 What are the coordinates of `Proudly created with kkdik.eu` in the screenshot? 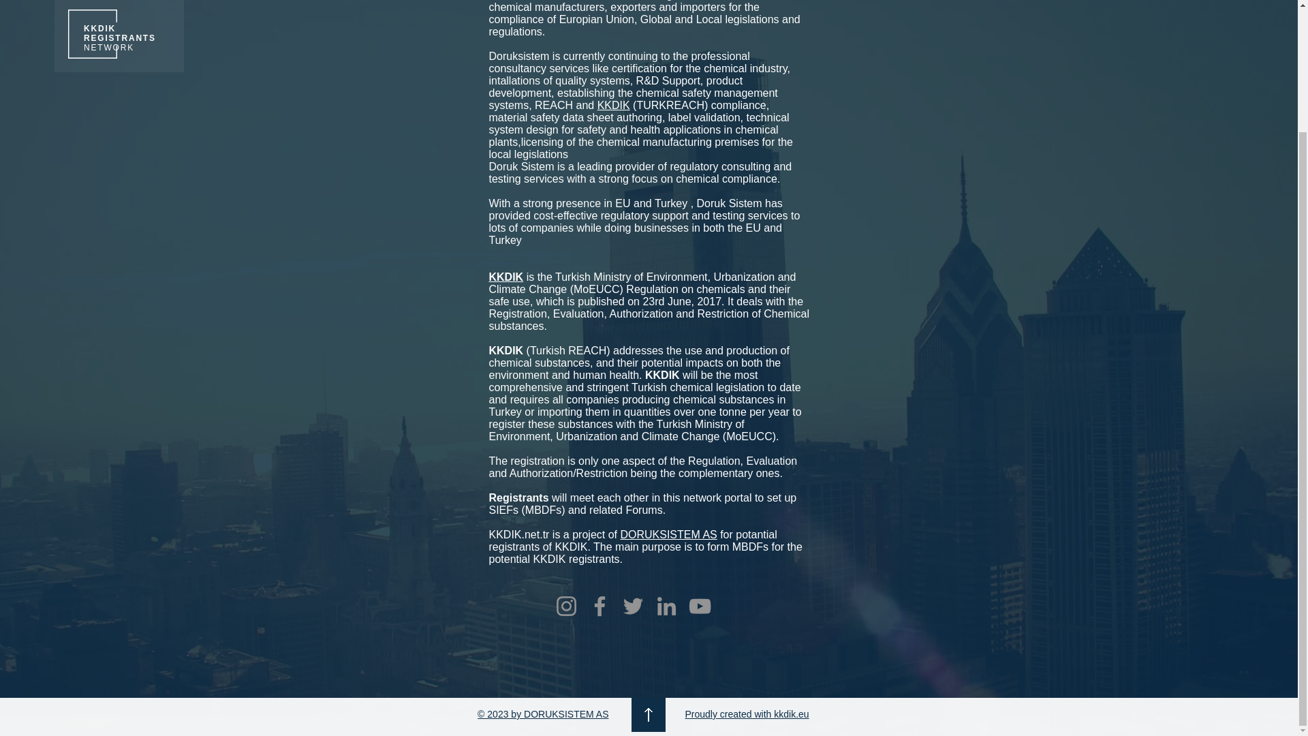 It's located at (747, 714).